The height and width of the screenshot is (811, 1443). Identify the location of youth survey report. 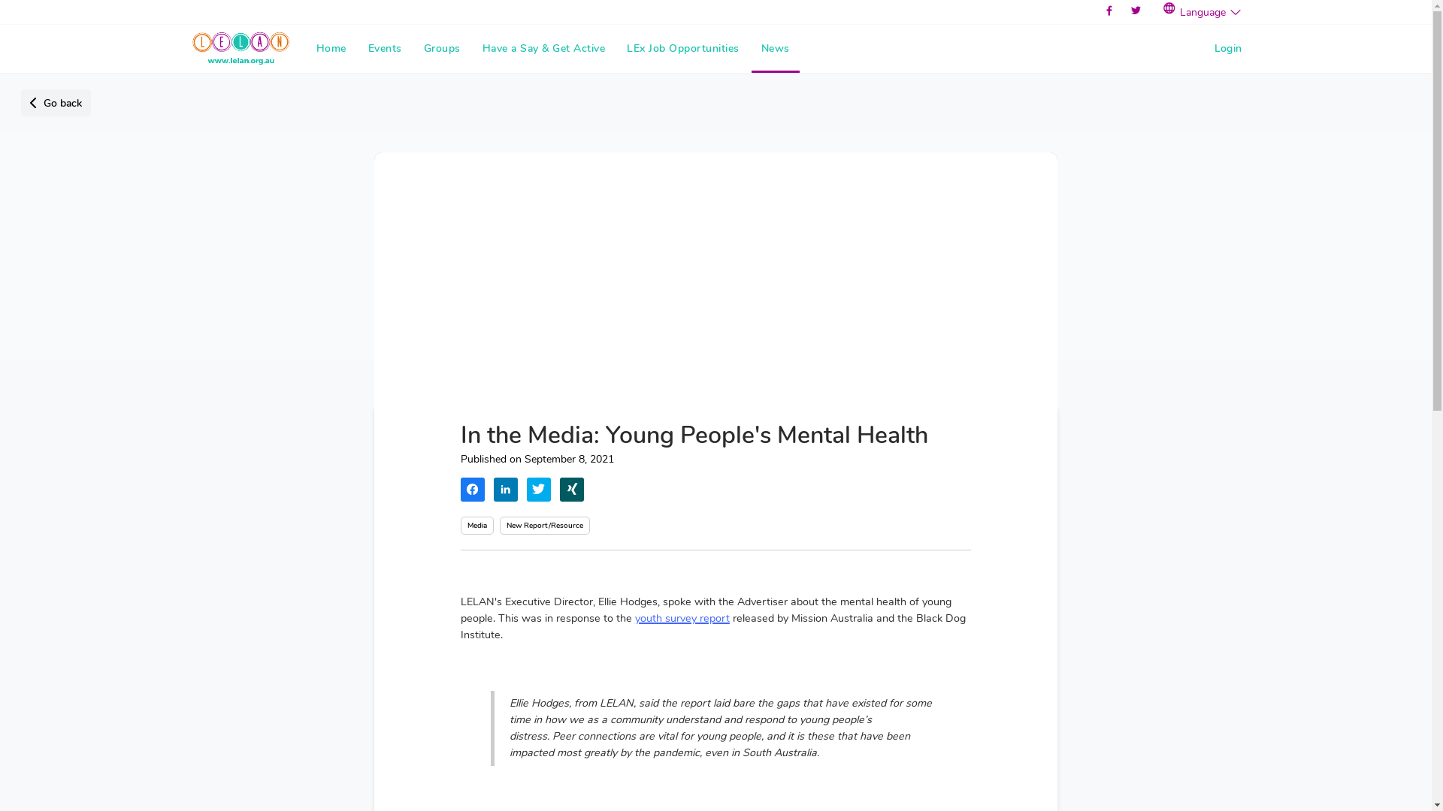
(682, 619).